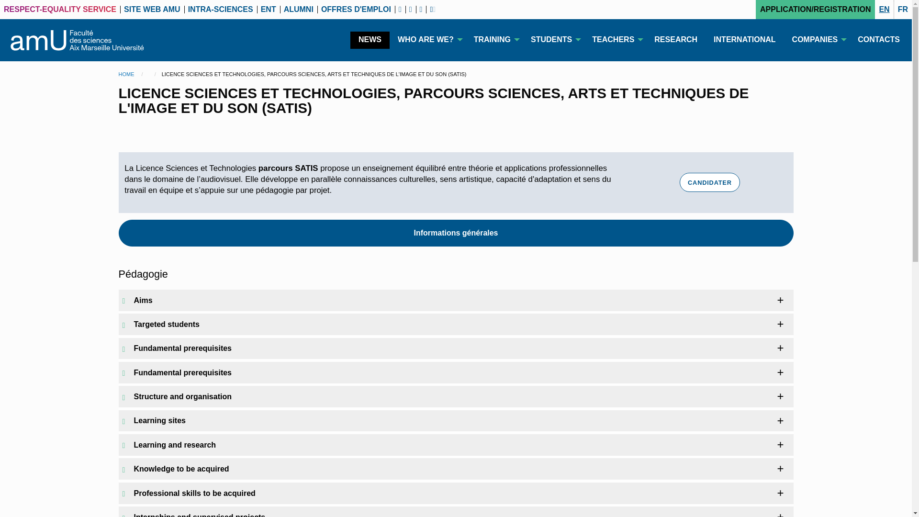 The image size is (919, 517). What do you see at coordinates (676, 40) in the screenshot?
I see `RESEARCH` at bounding box center [676, 40].